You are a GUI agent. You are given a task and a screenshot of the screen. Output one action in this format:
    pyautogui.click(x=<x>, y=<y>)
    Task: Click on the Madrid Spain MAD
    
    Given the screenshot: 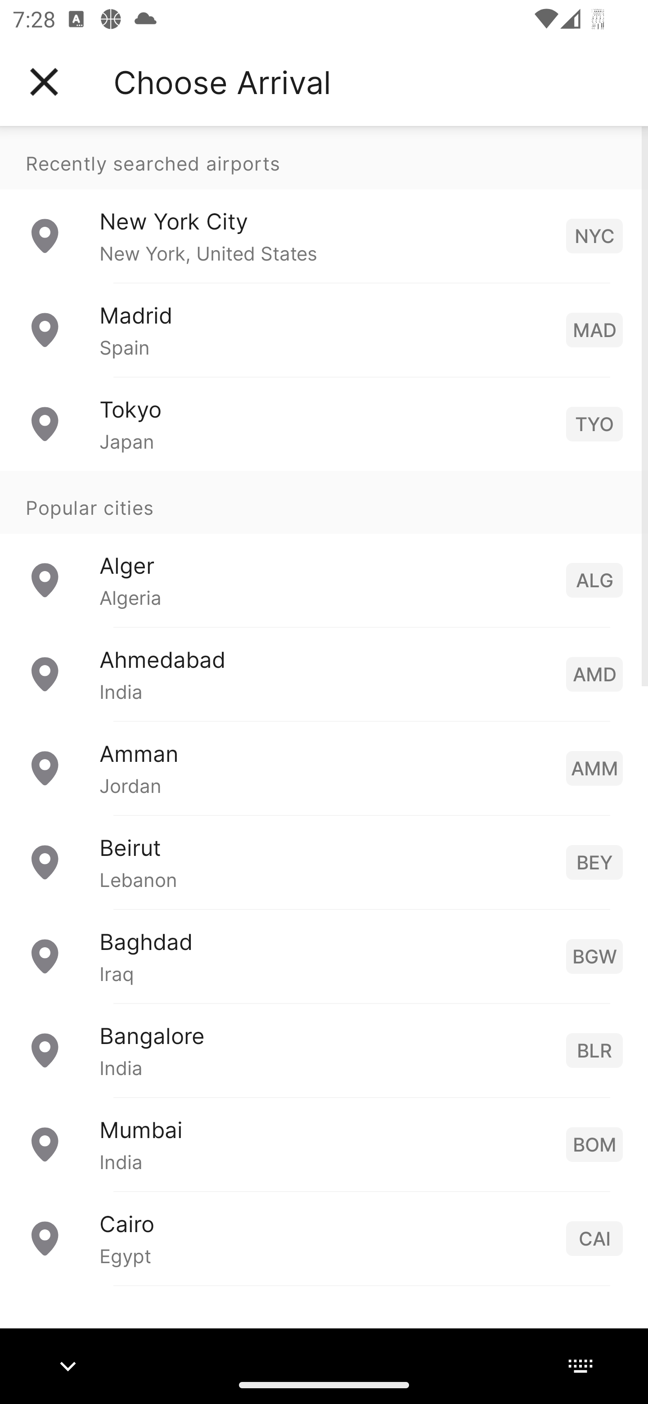 What is the action you would take?
    pyautogui.click(x=324, y=329)
    